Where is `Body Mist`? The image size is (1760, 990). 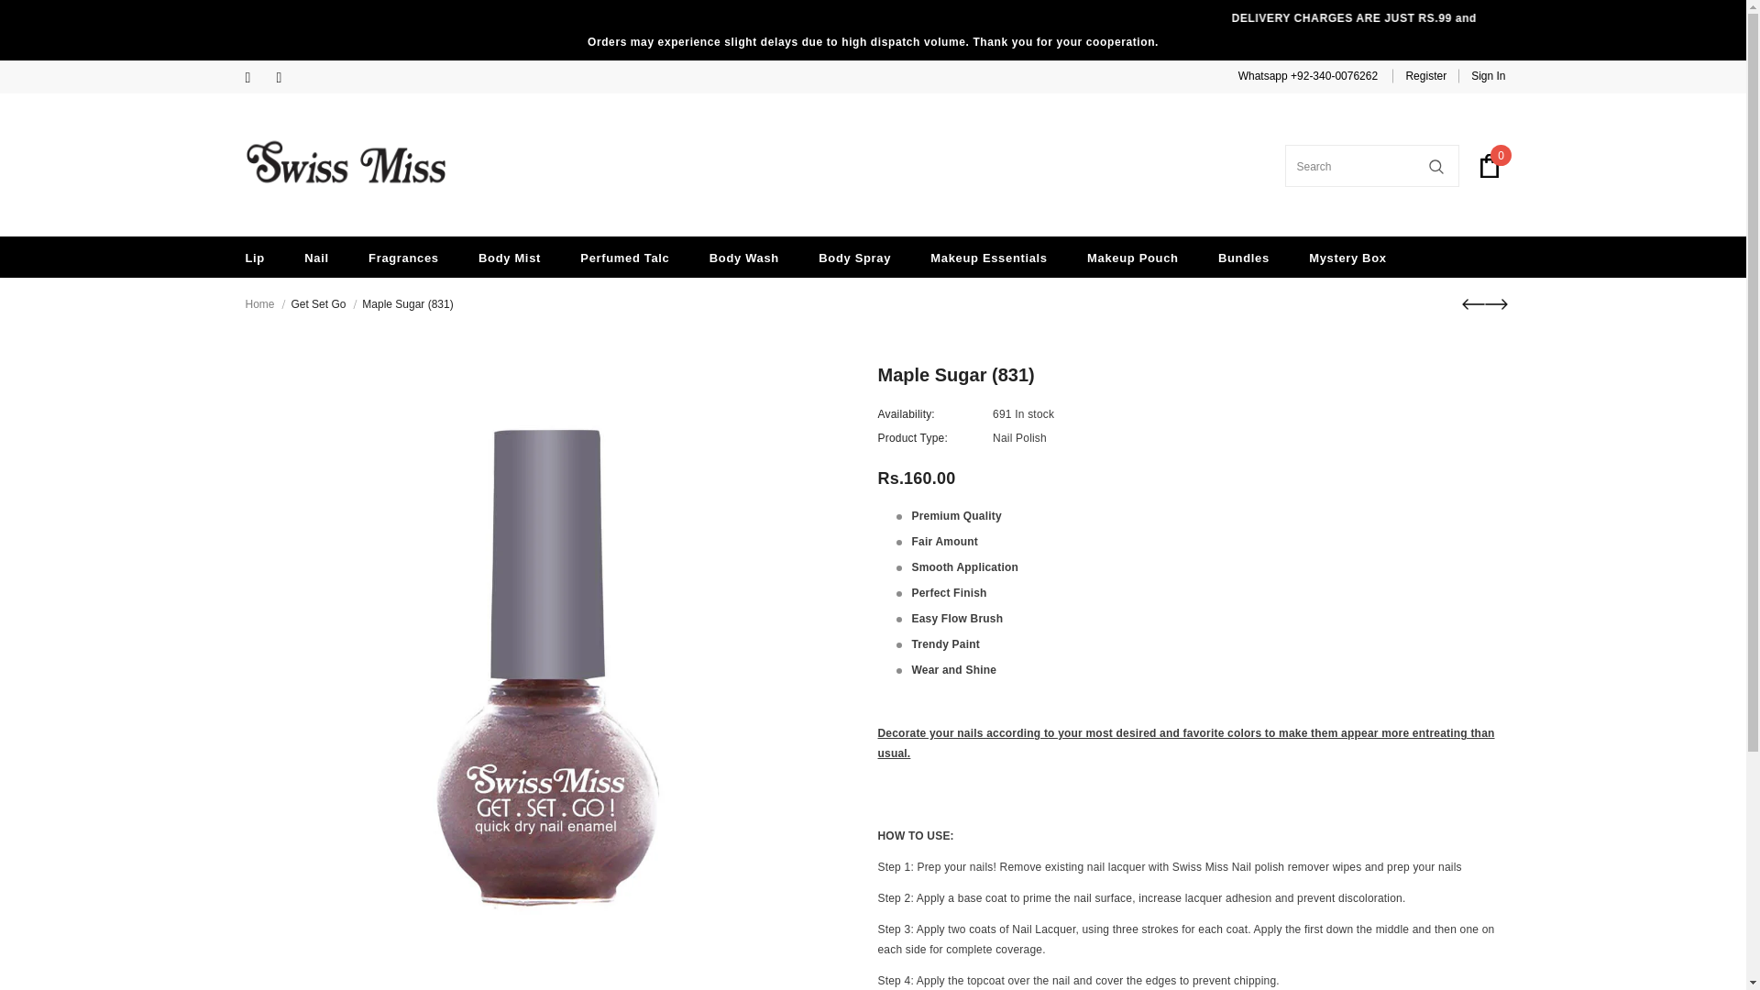 Body Mist is located at coordinates (510, 257).